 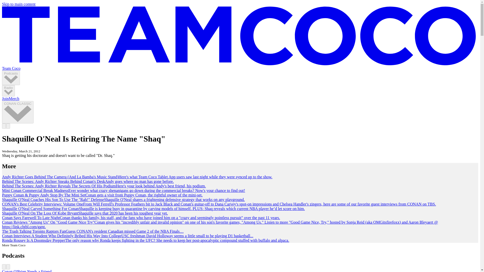 What do you see at coordinates (42, 204) in the screenshot?
I see `CONAN's Best Celebrity Interviews: Volume One` at bounding box center [42, 204].